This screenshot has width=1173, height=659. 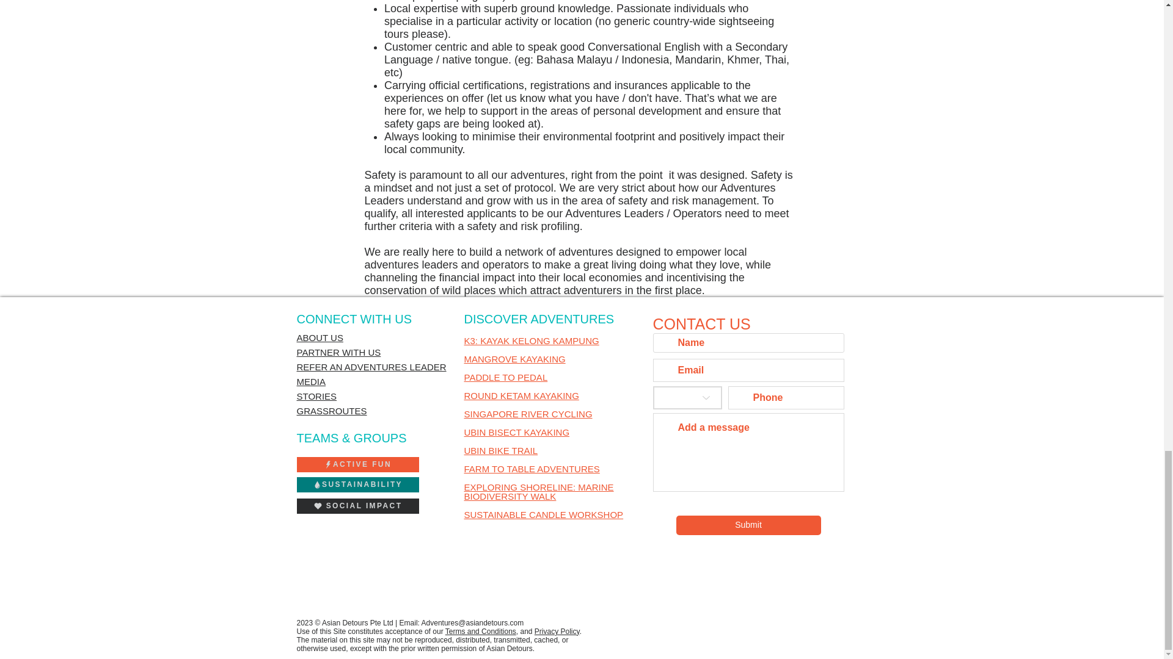 What do you see at coordinates (532, 469) in the screenshot?
I see `FARM TO TABLE ADVENTURES` at bounding box center [532, 469].